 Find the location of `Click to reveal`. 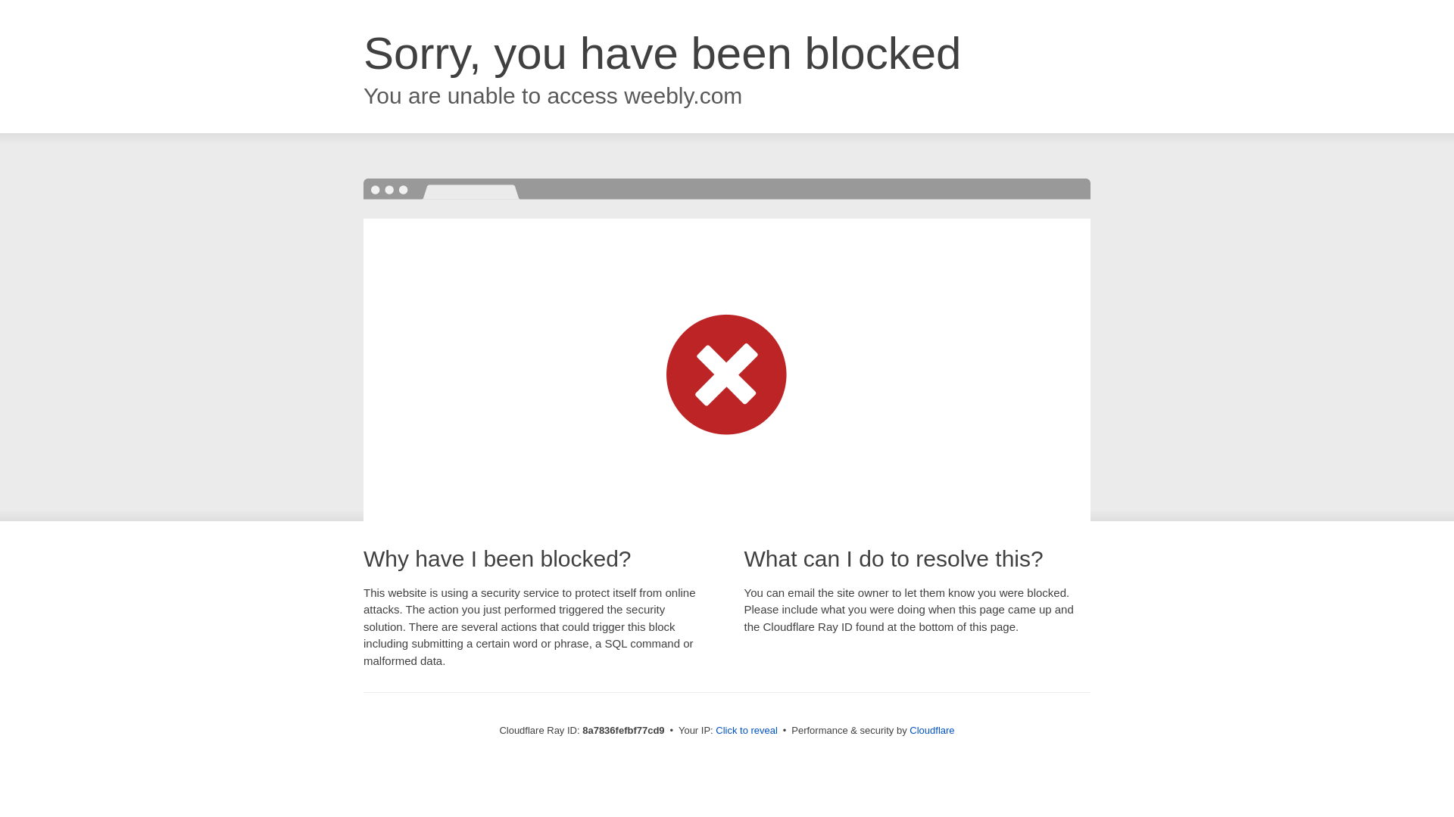

Click to reveal is located at coordinates (747, 731).